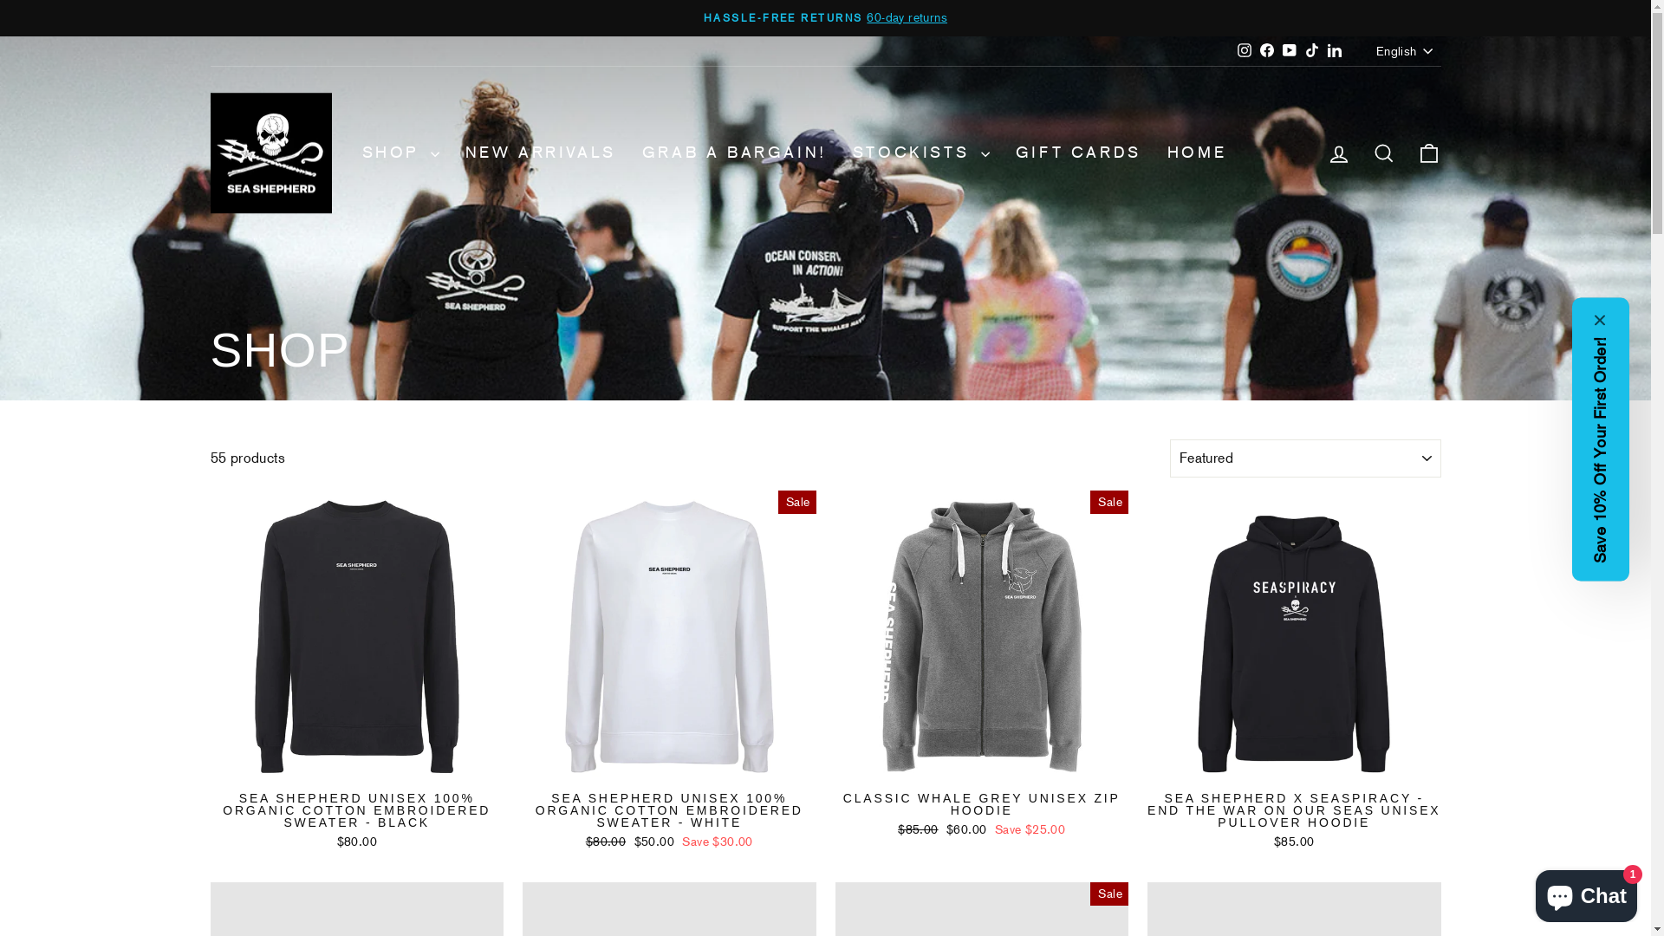  I want to click on TikTok, so click(1312, 51).